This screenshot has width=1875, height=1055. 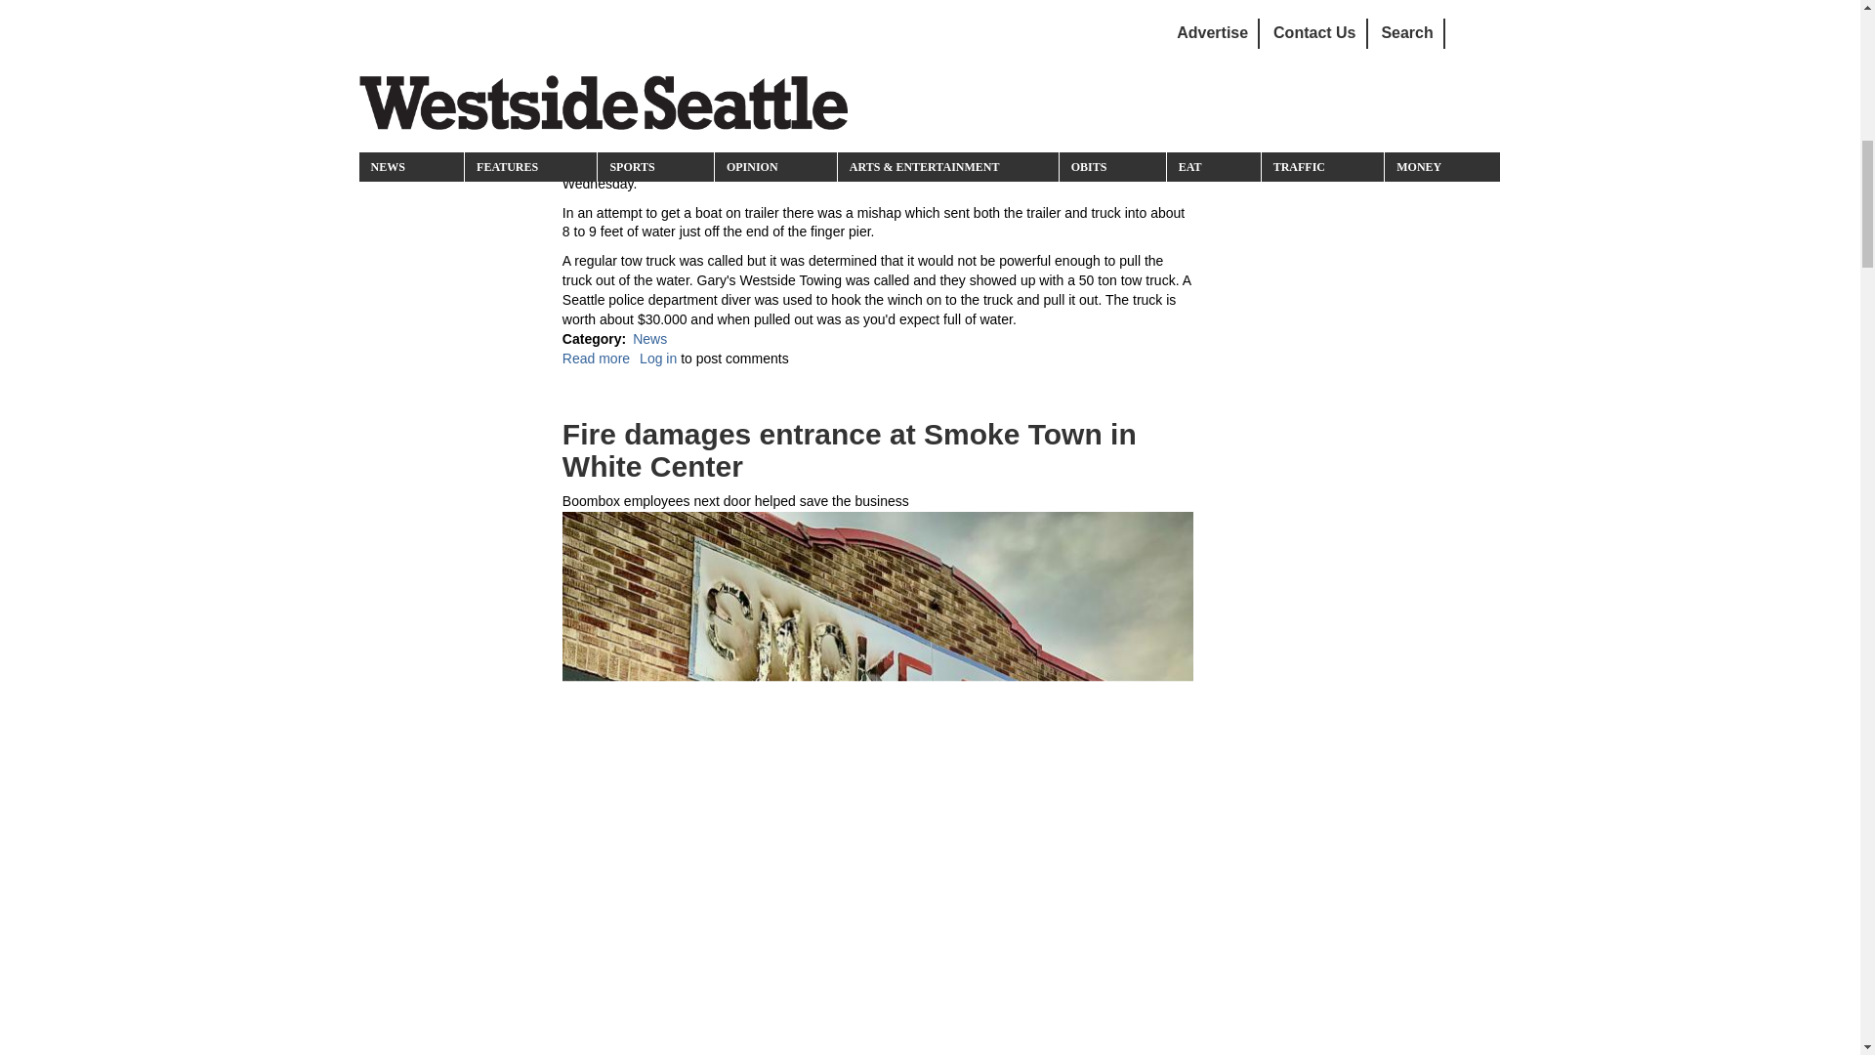 What do you see at coordinates (875, 340) in the screenshot?
I see `News` at bounding box center [875, 340].